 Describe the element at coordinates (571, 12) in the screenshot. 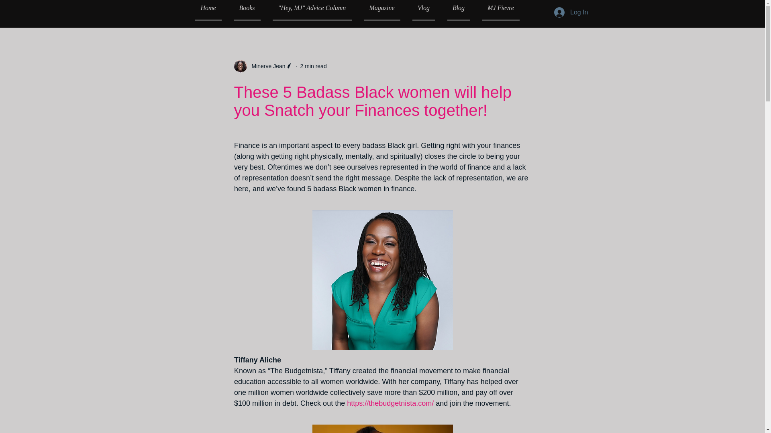

I see `Log In` at that location.